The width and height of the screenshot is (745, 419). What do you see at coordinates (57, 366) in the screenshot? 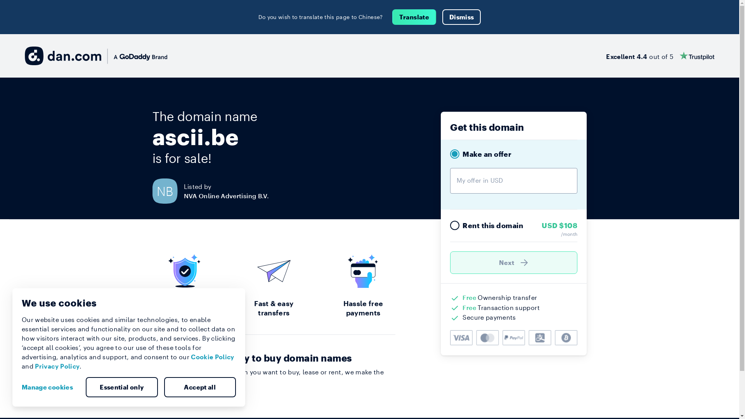
I see `Privacy Policy` at bounding box center [57, 366].